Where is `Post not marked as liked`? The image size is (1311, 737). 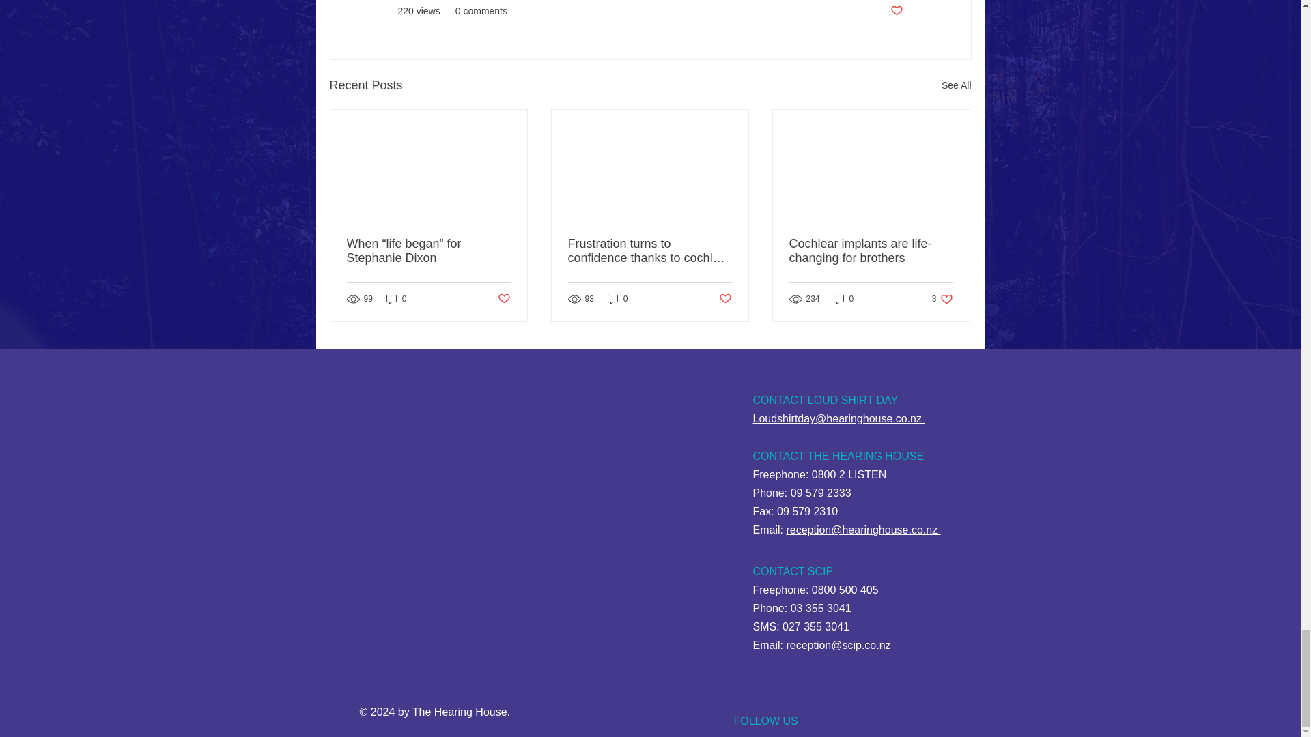 Post not marked as liked is located at coordinates (725, 299).